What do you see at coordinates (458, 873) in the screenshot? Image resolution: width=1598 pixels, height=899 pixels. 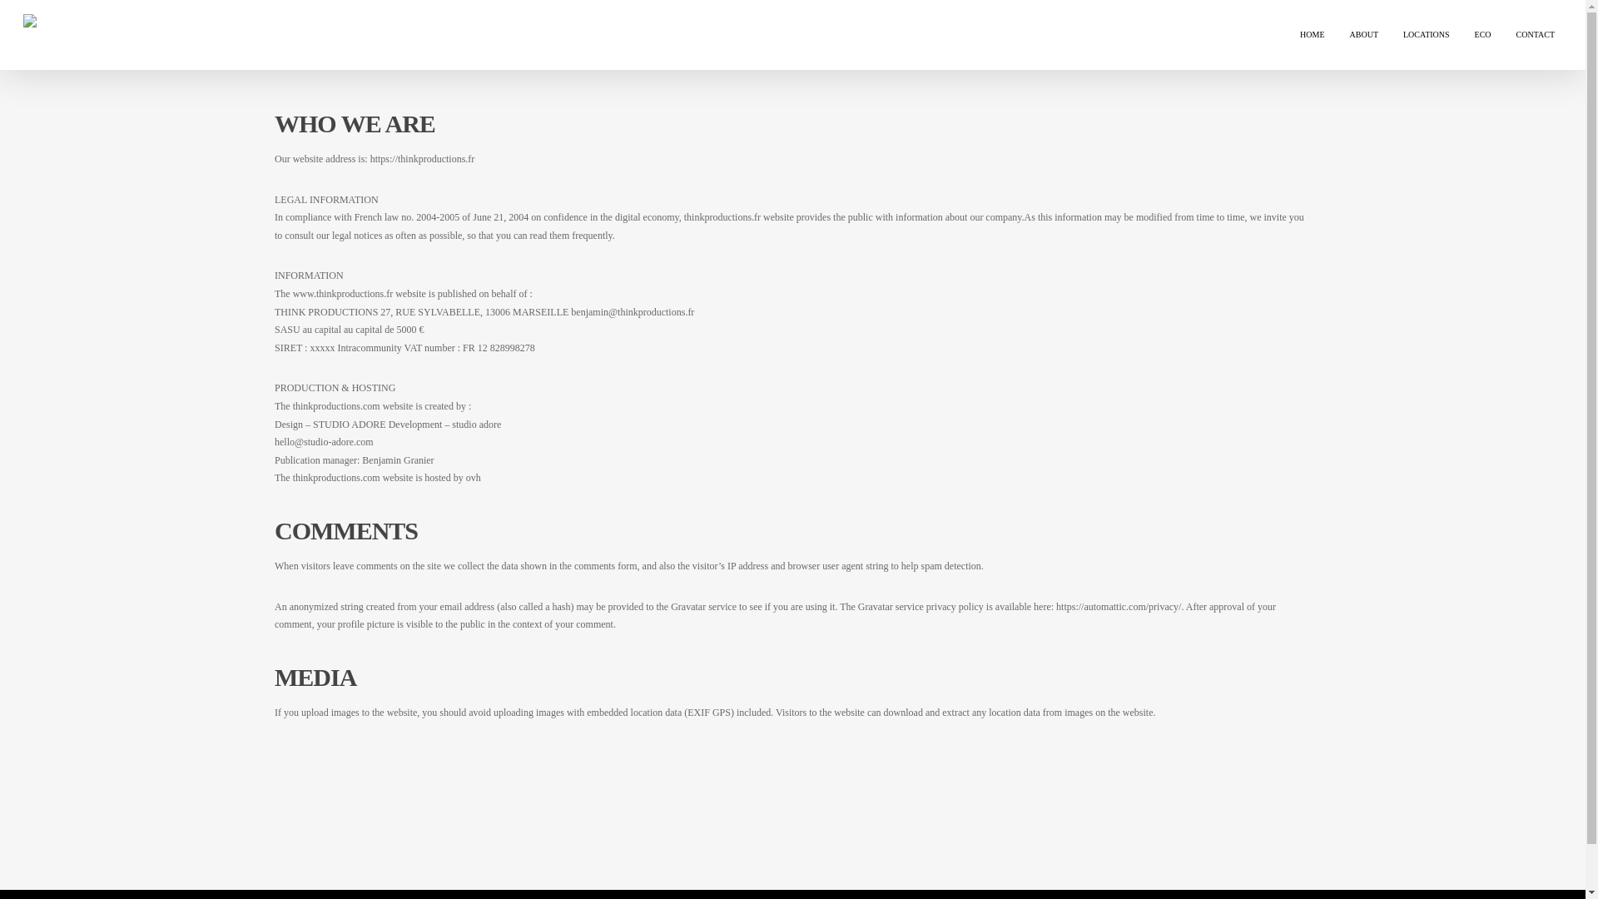 I see `Privacy Policy` at bounding box center [458, 873].